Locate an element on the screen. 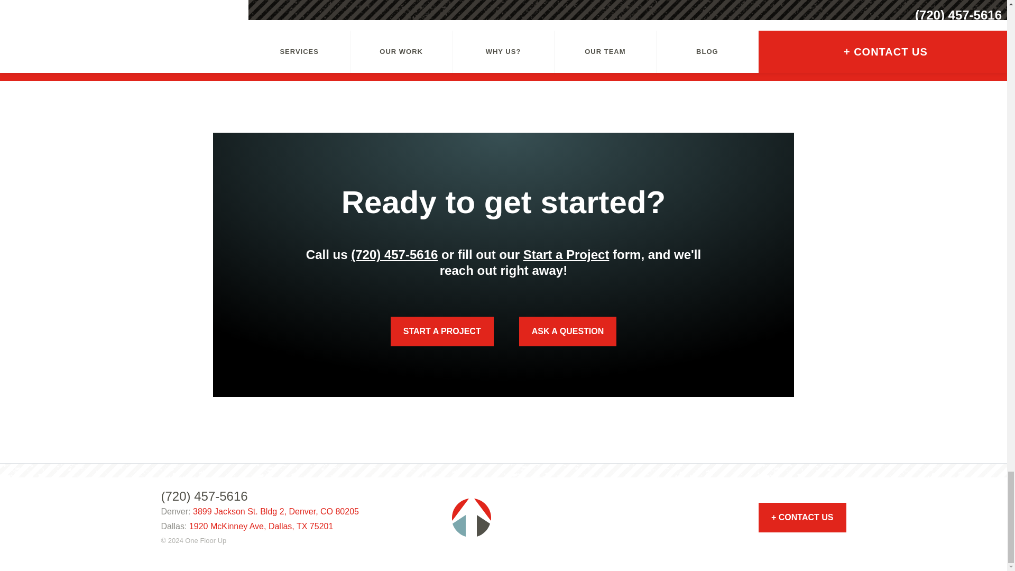 The width and height of the screenshot is (1015, 571). START A PROJECT is located at coordinates (442, 331).